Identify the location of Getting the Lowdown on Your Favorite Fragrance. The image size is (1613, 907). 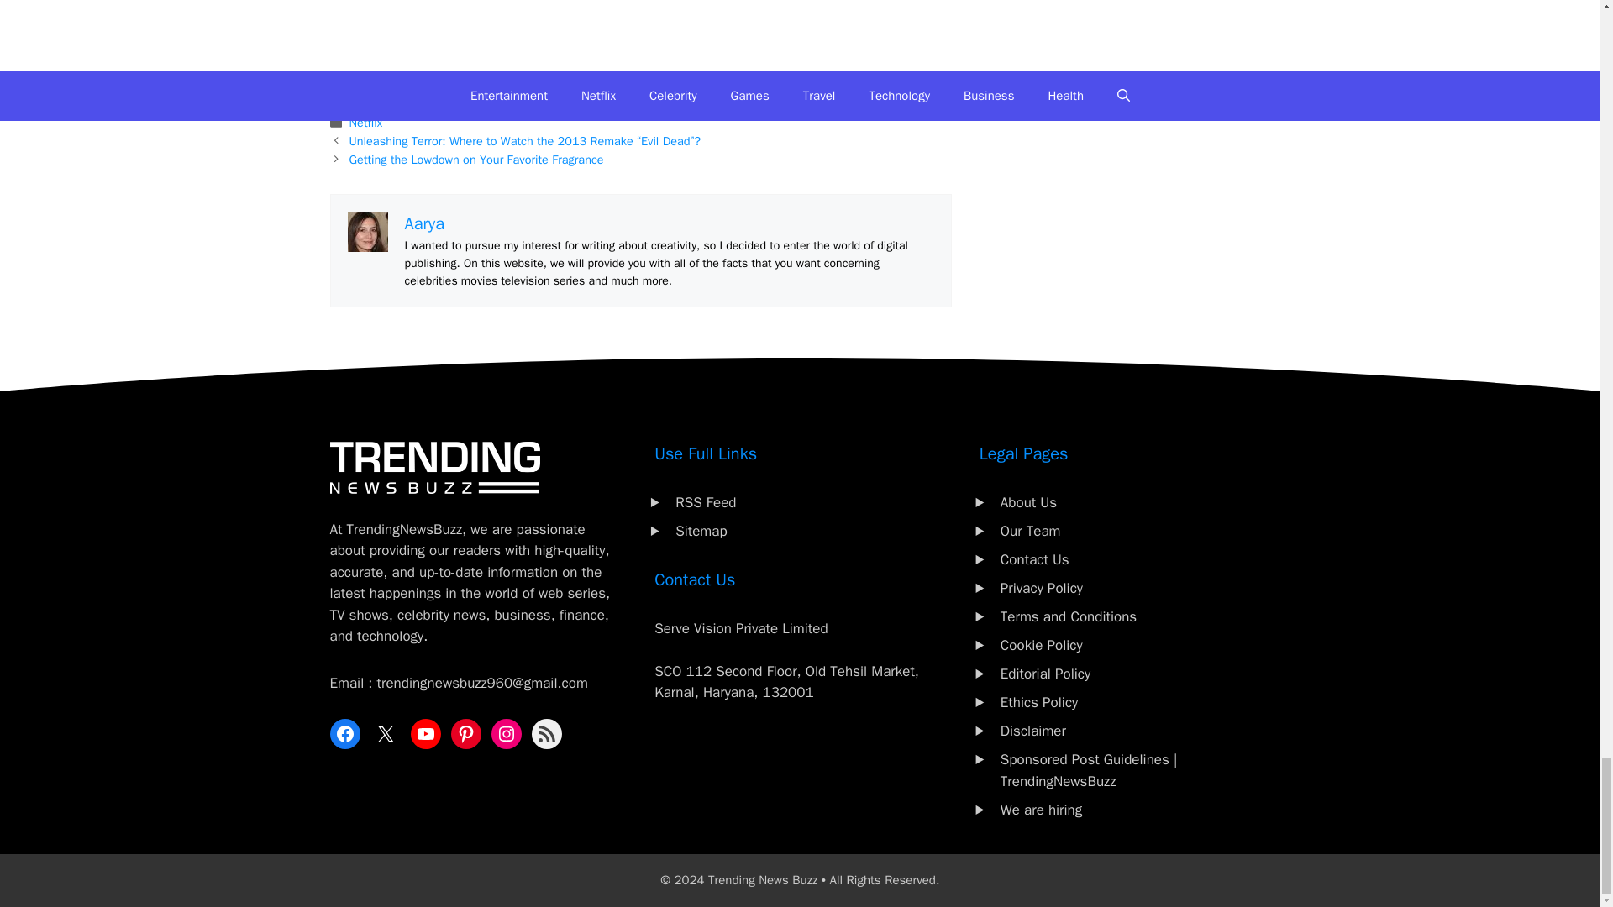
(476, 160).